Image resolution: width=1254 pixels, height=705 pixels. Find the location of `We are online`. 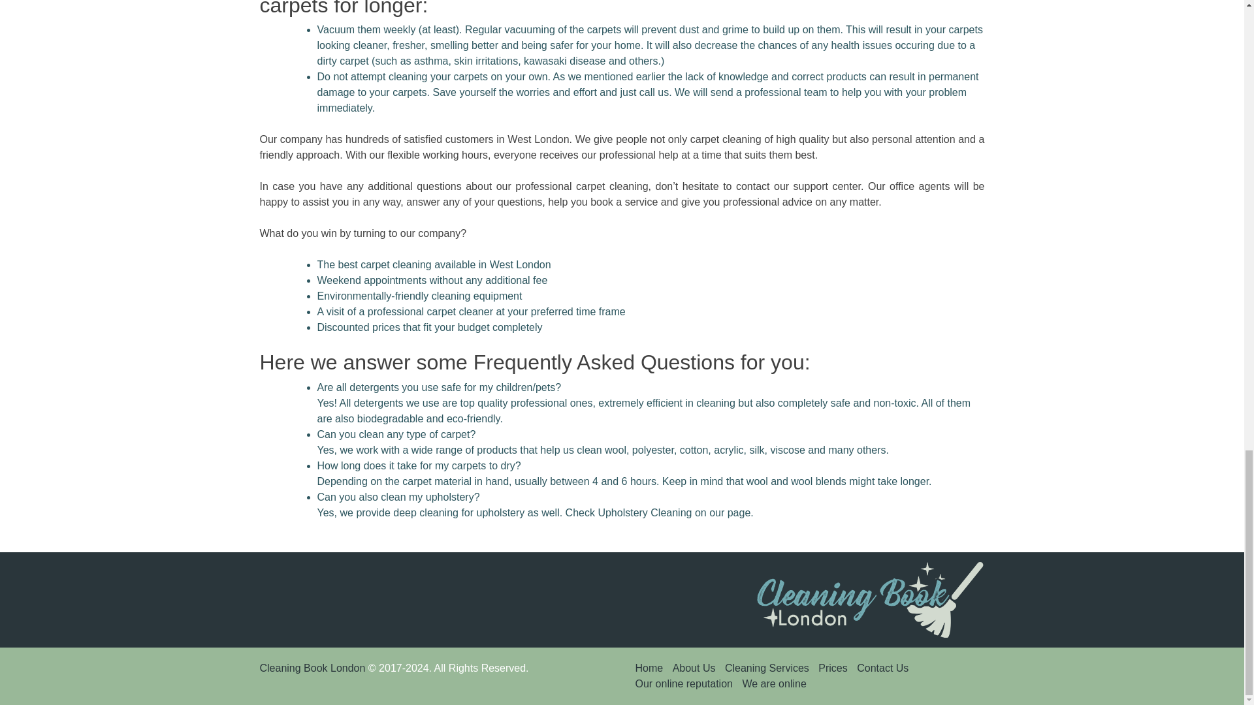

We are online is located at coordinates (774, 683).